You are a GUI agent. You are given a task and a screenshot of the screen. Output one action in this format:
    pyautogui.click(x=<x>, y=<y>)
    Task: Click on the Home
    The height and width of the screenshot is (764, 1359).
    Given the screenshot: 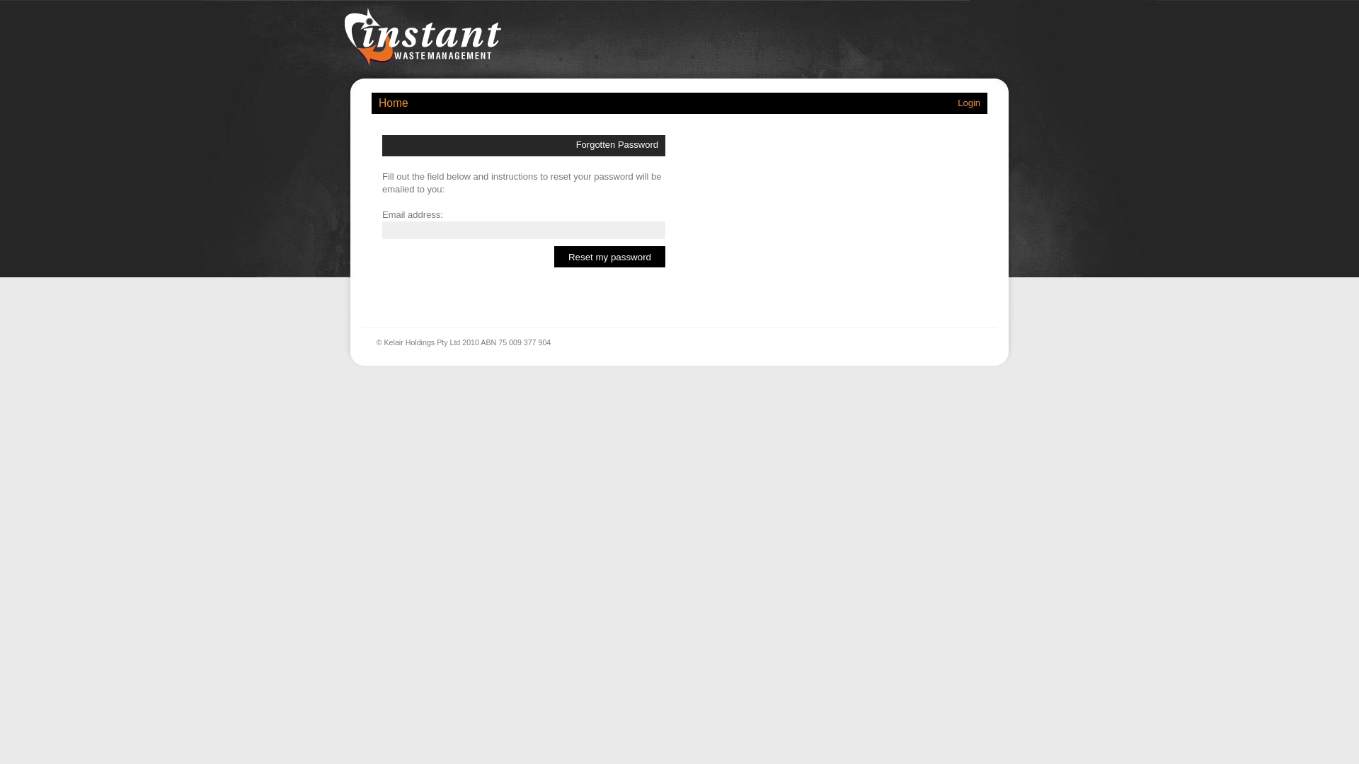 What is the action you would take?
    pyautogui.click(x=394, y=103)
    